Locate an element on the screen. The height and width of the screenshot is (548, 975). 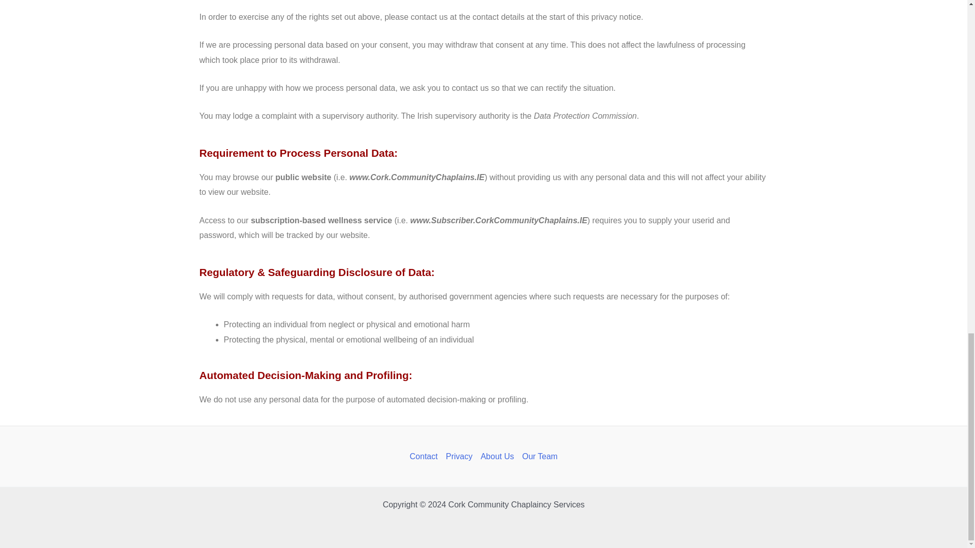
About Us is located at coordinates (497, 456).